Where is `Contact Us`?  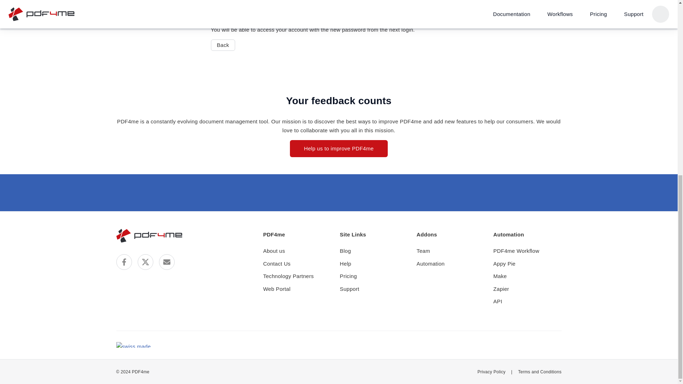 Contact Us is located at coordinates (277, 264).